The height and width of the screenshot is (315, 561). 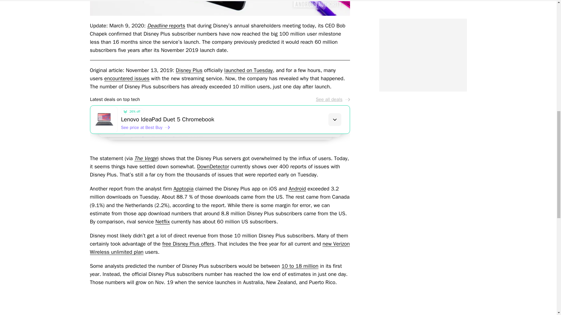 What do you see at coordinates (127, 78) in the screenshot?
I see `encountered issues` at bounding box center [127, 78].